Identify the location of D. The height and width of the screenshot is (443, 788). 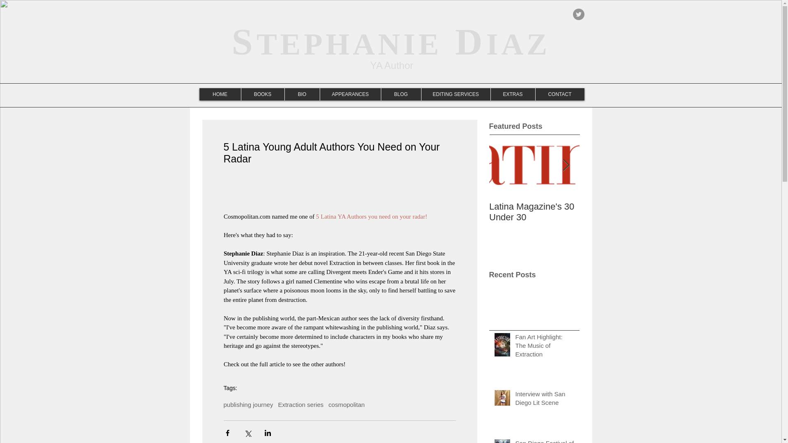
(464, 42).